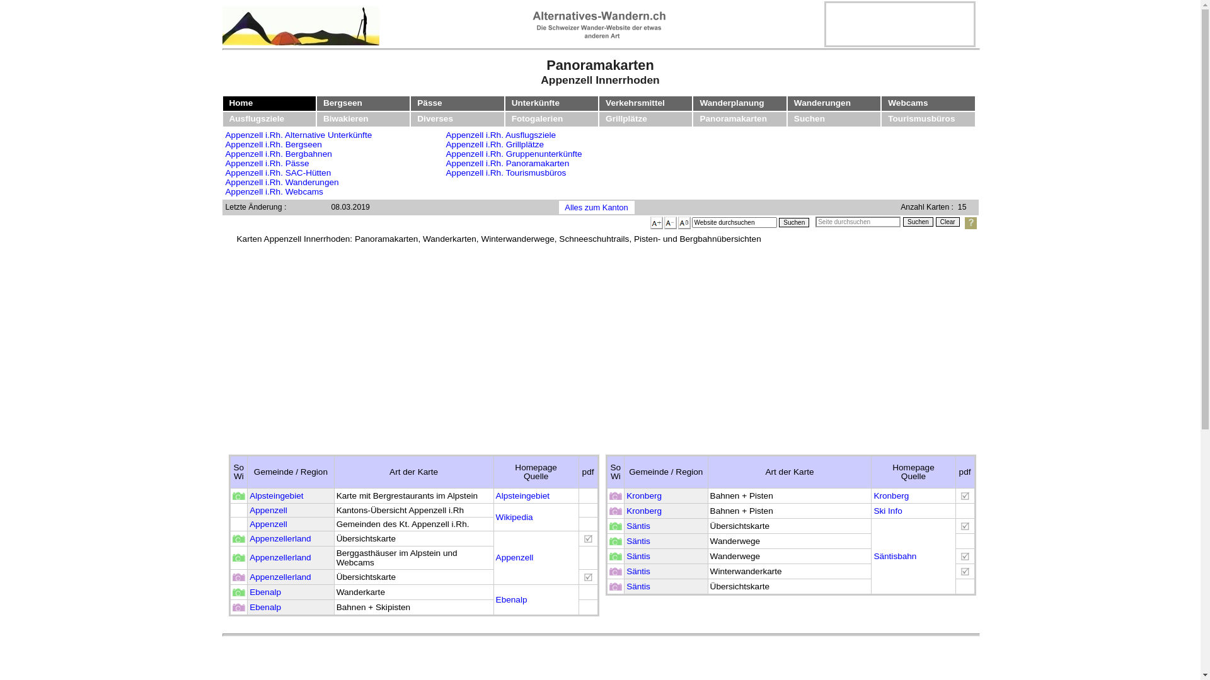 The image size is (1210, 680). Describe the element at coordinates (508, 164) in the screenshot. I see `Appenzell i.Rh. Panoramakarten` at that location.